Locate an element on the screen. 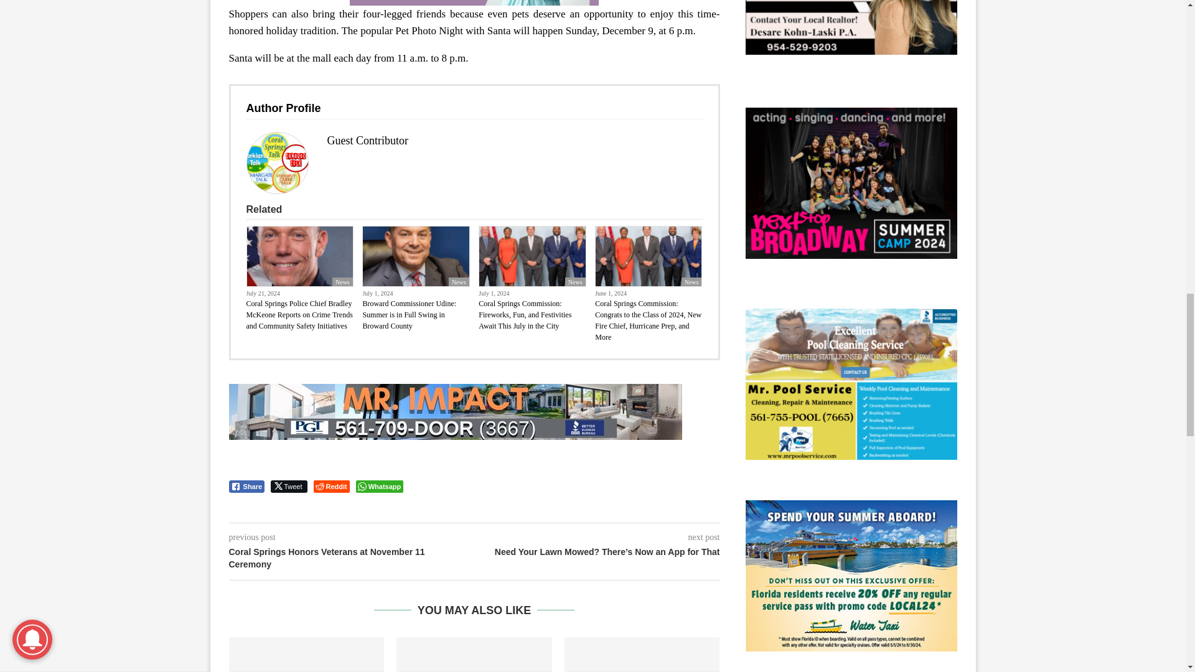 This screenshot has width=1195, height=672. Santa Claus is Back at Coral Square Mall 7 is located at coordinates (277, 163).